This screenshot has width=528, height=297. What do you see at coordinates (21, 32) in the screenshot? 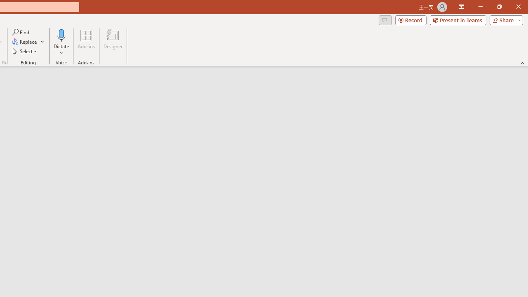
I see `Find...` at bounding box center [21, 32].